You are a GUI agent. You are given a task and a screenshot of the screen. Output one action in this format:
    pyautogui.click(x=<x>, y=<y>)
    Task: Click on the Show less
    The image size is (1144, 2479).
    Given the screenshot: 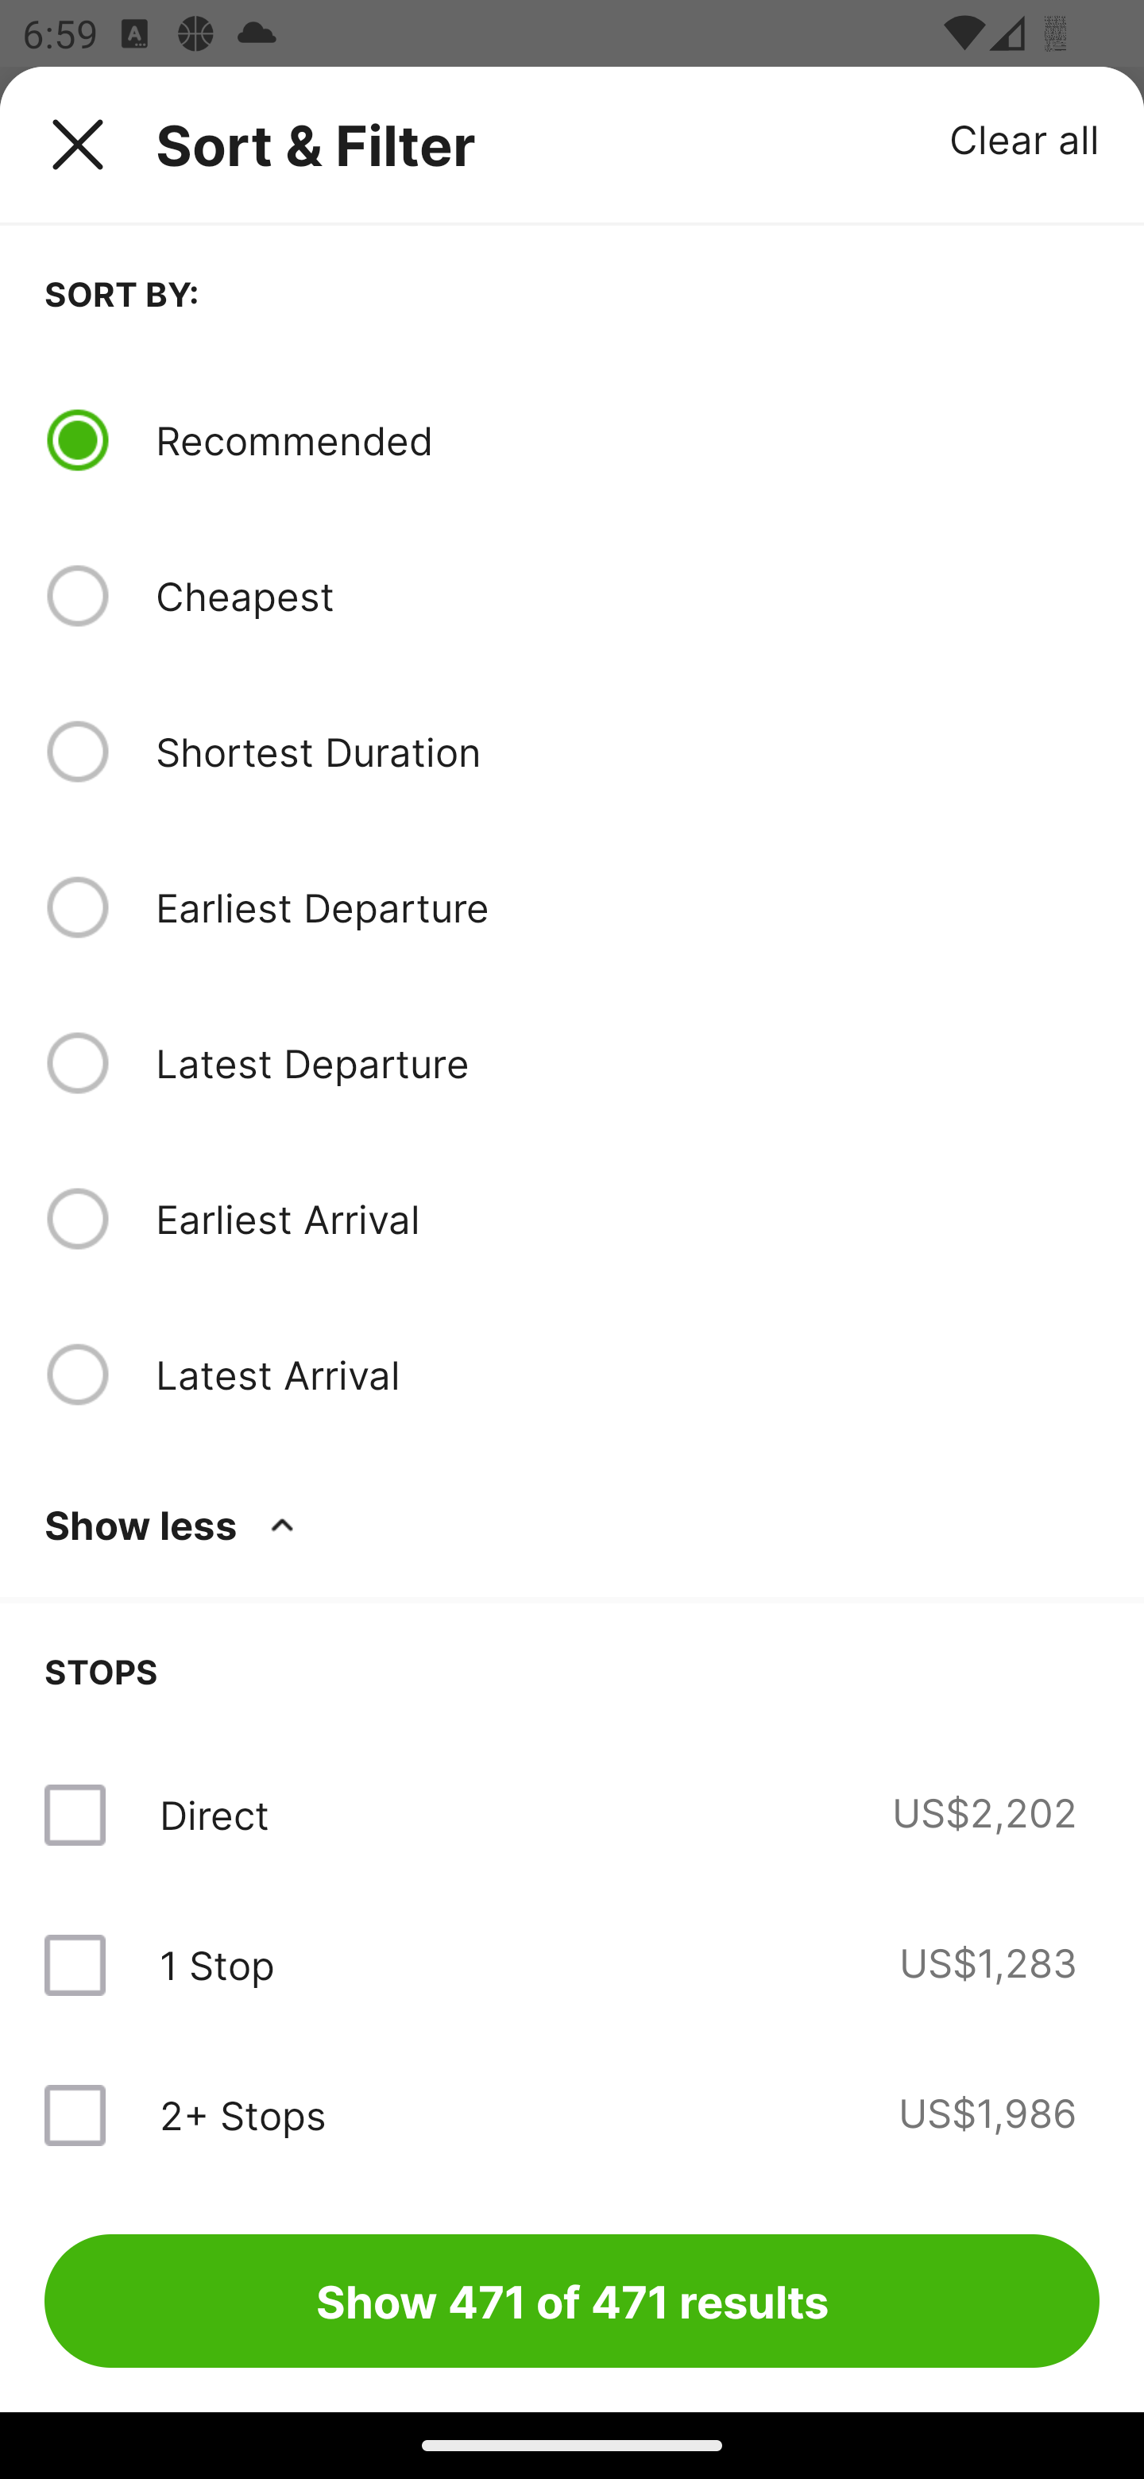 What is the action you would take?
    pyautogui.click(x=175, y=1524)
    